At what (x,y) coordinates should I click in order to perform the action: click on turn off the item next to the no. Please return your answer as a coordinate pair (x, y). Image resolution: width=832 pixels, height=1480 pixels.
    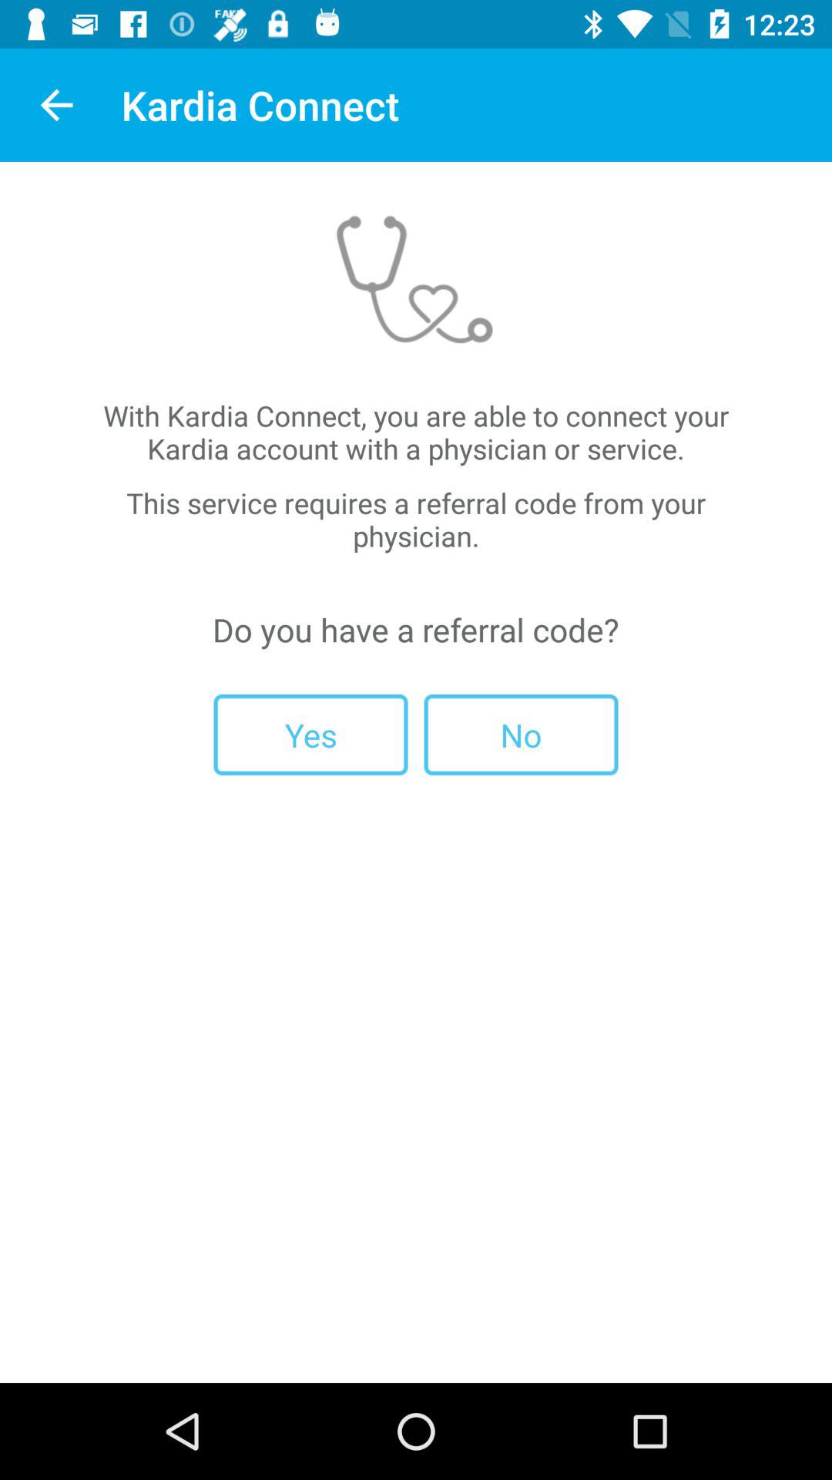
    Looking at the image, I should click on (310, 734).